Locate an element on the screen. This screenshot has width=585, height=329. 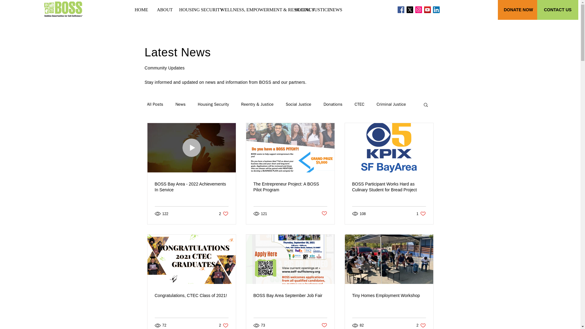
HOME is located at coordinates (141, 10).